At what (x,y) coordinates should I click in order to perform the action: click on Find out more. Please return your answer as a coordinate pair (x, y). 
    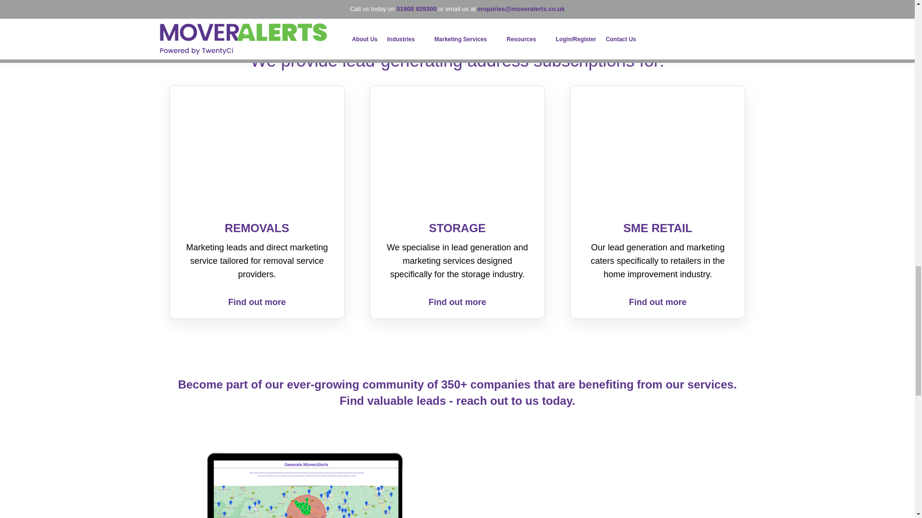
    Looking at the image, I should click on (256, 302).